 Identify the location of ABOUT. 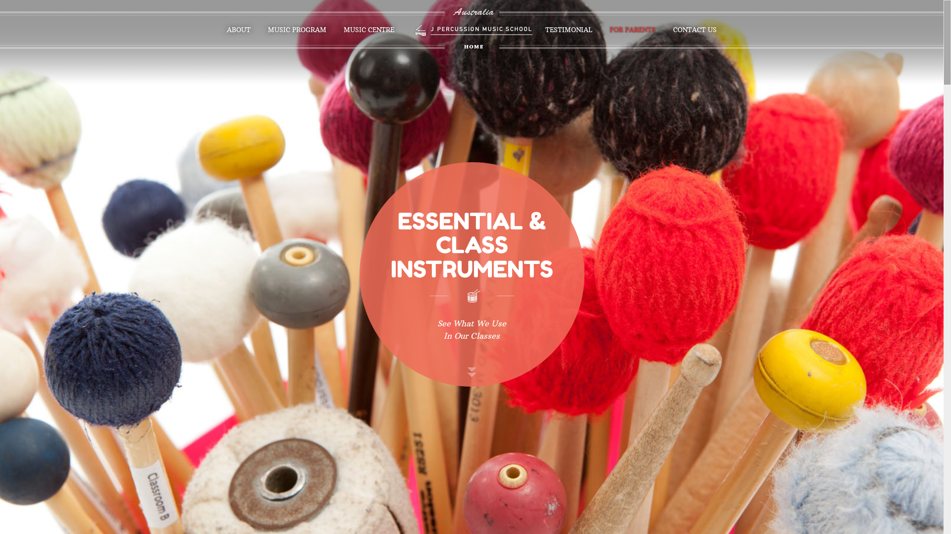
(239, 30).